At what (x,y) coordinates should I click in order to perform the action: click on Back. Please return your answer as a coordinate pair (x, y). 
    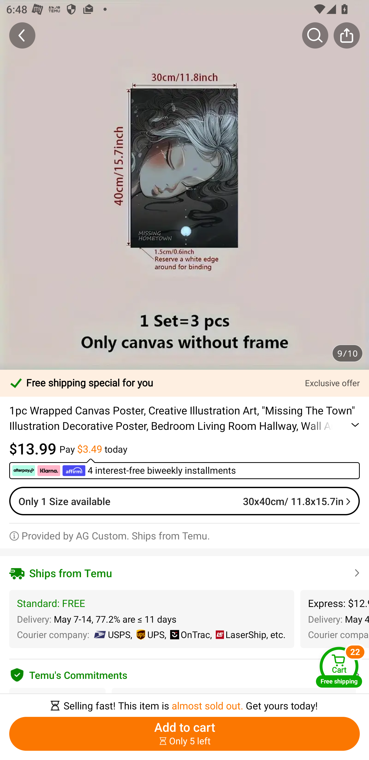
    Looking at the image, I should click on (22, 35).